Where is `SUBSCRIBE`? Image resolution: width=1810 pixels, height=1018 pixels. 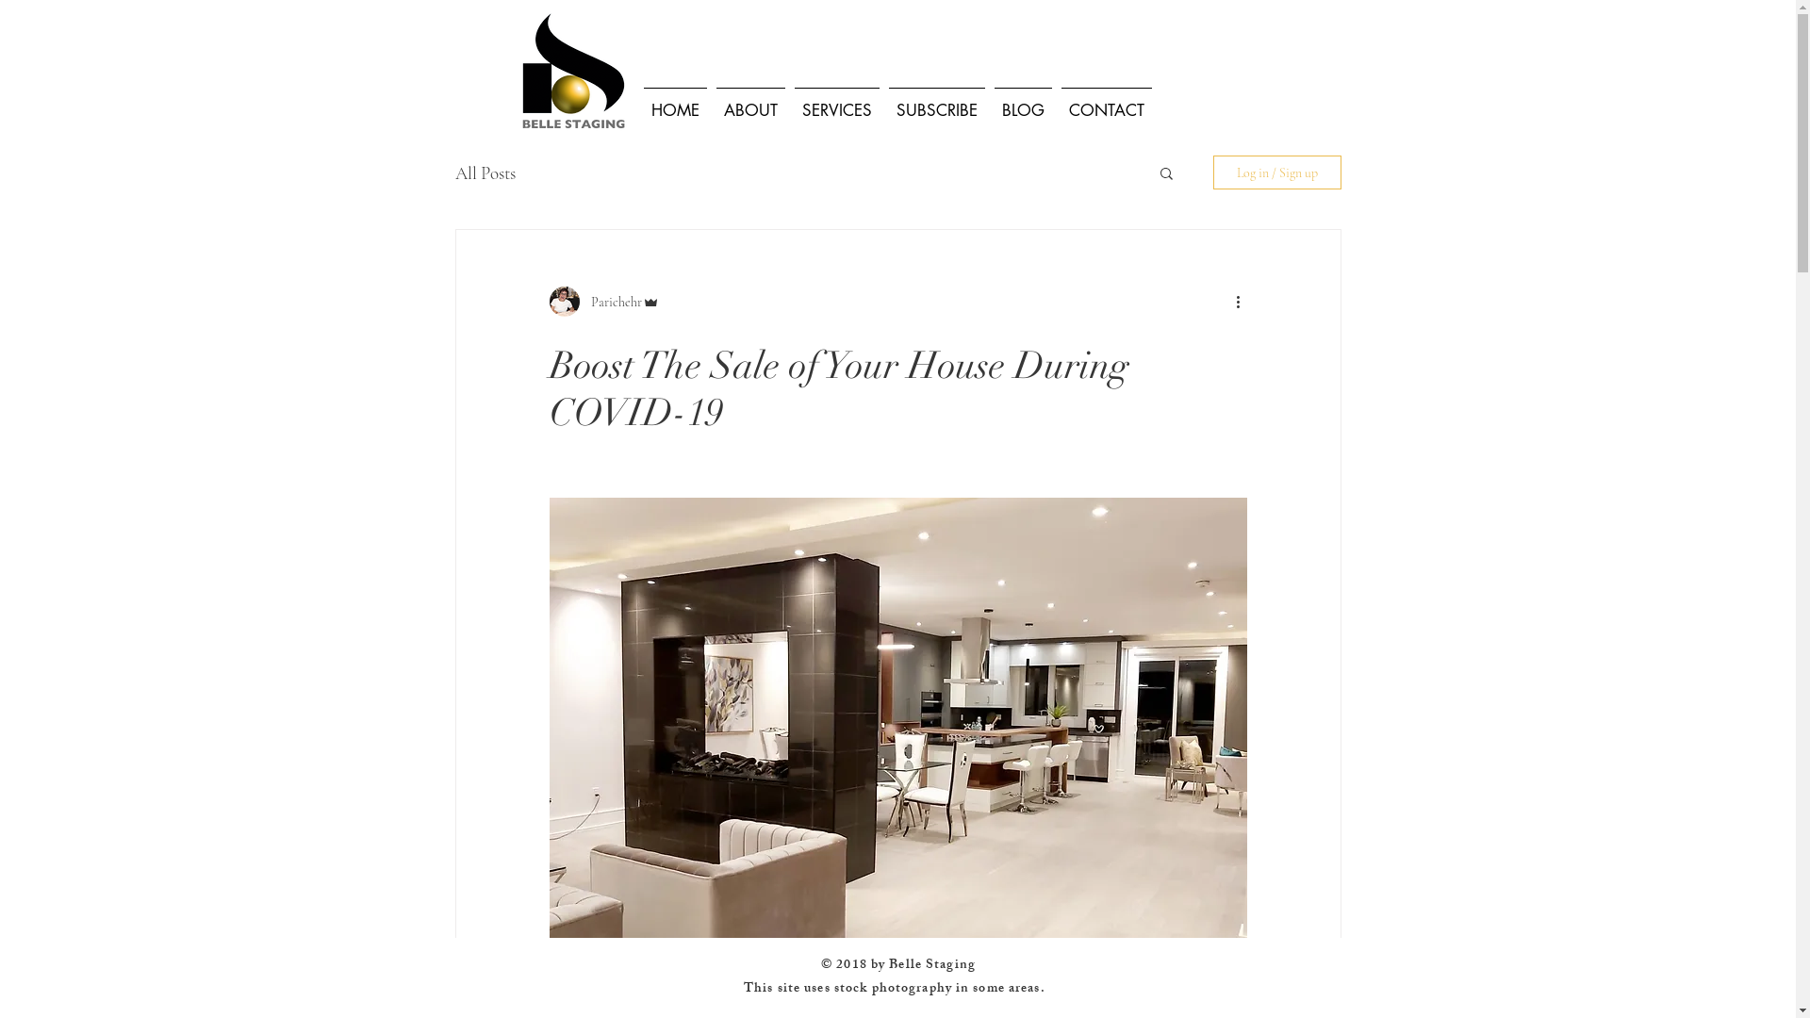 SUBSCRIBE is located at coordinates (937, 102).